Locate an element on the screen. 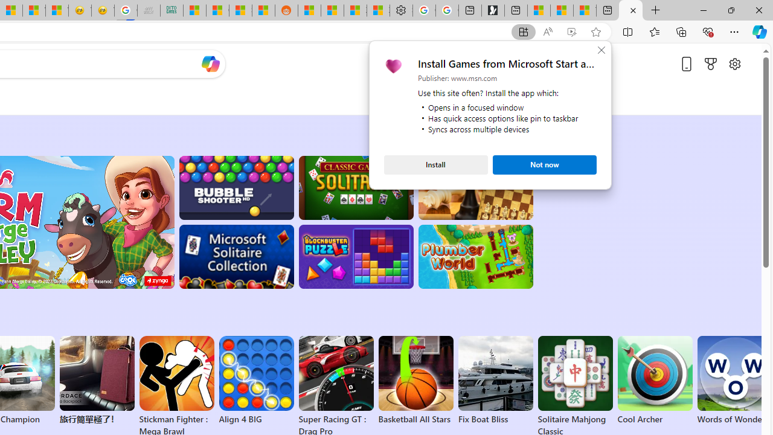 The image size is (773, 435). BlockBuster: Adventures Puzzle is located at coordinates (356, 257).